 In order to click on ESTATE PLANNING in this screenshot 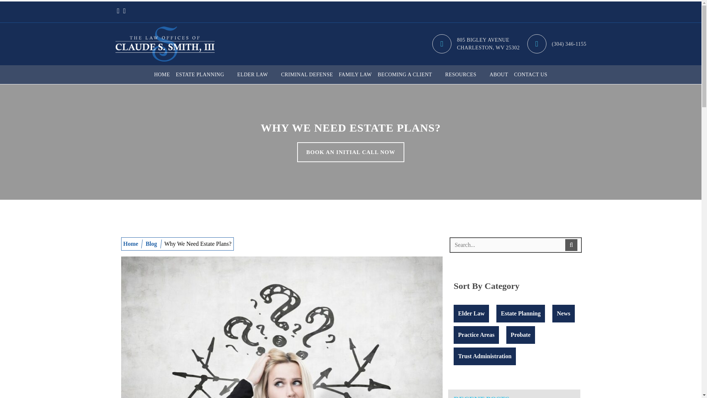, I will do `click(203, 74)`.